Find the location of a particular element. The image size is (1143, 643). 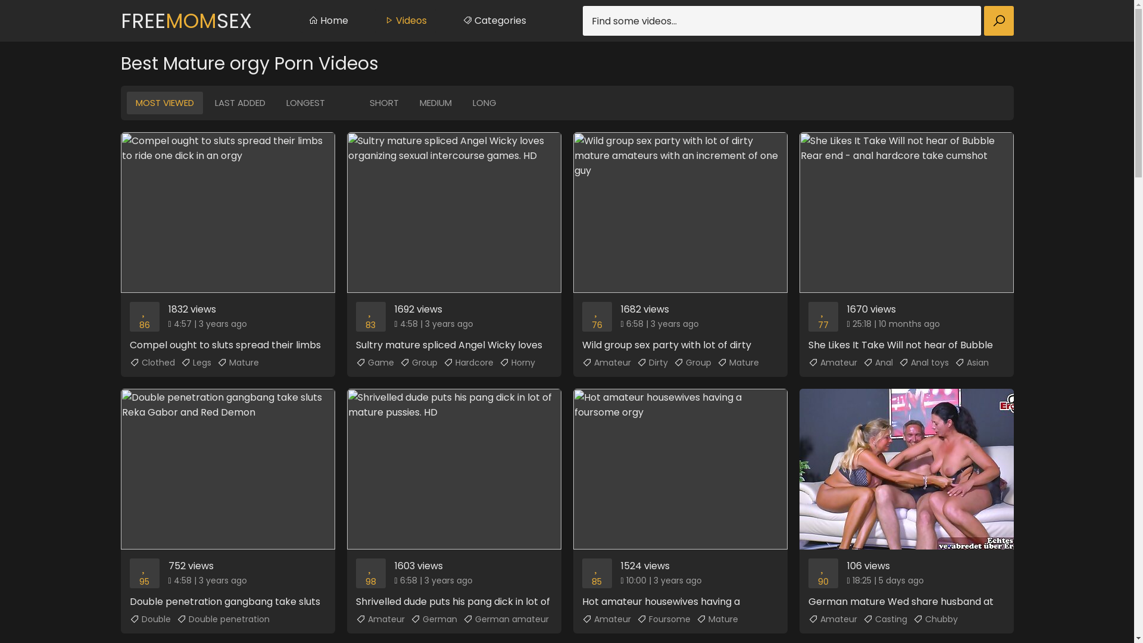

Clothed is located at coordinates (152, 363).